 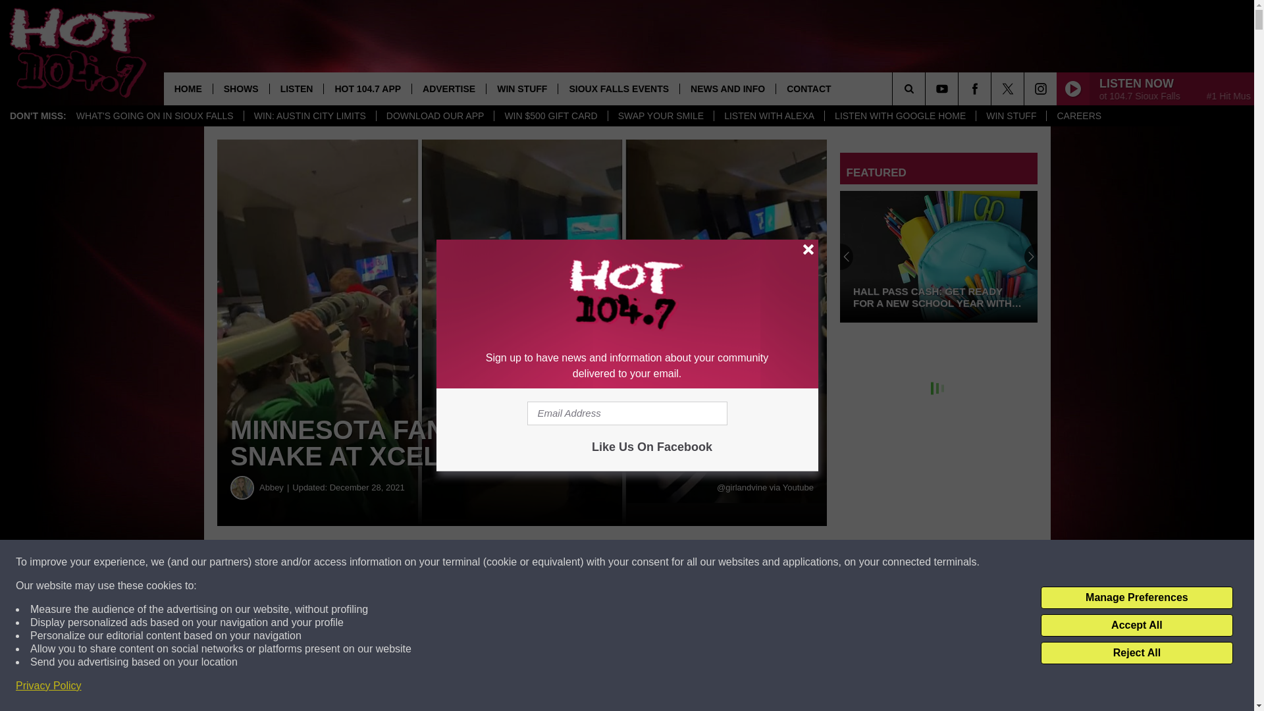 What do you see at coordinates (1078, 116) in the screenshot?
I see `CAREERS` at bounding box center [1078, 116].